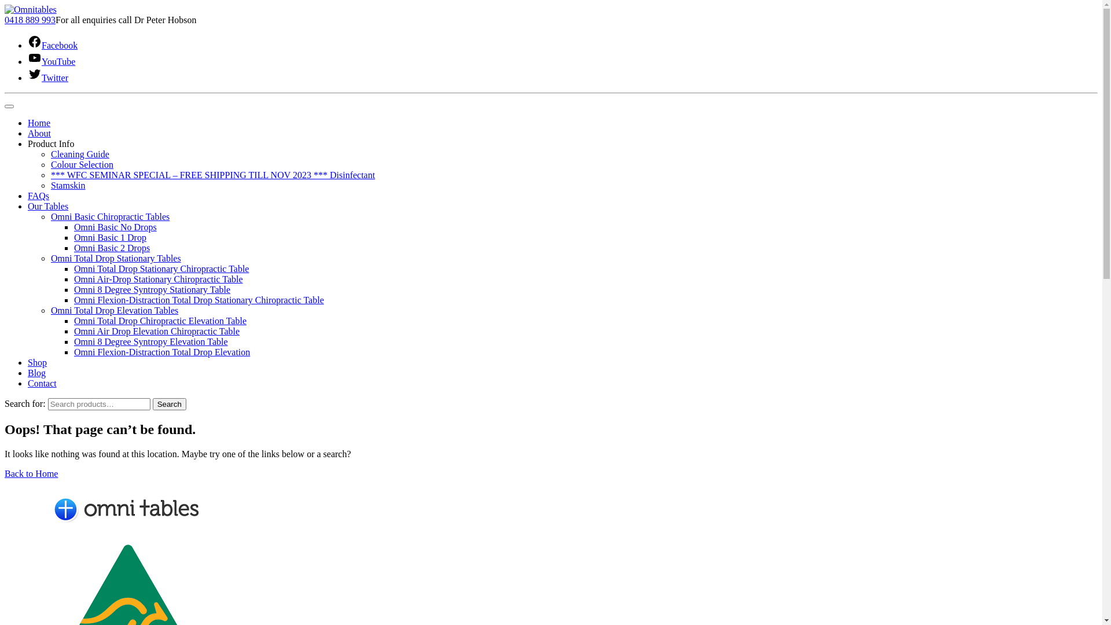  I want to click on Back to Home, so click(31, 473).